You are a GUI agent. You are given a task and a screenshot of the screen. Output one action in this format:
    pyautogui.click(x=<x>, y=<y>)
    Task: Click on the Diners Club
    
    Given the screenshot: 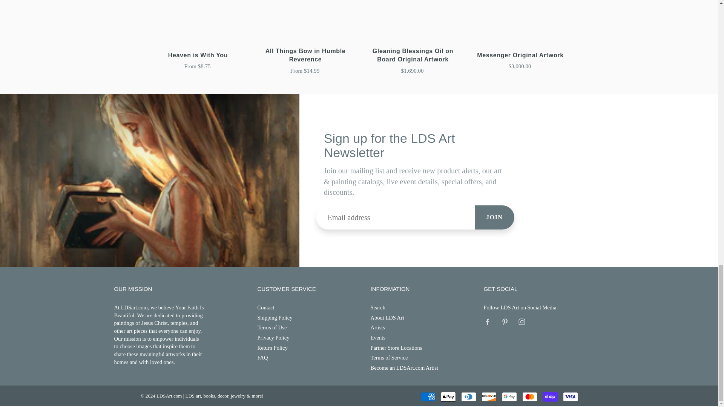 What is the action you would take?
    pyautogui.click(x=468, y=396)
    